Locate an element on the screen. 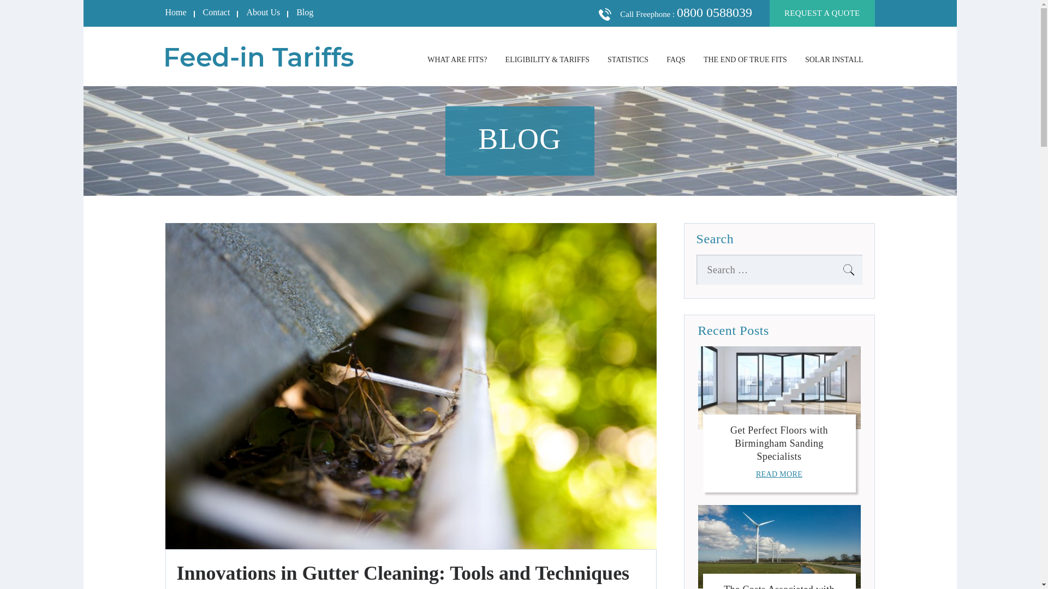  About Us is located at coordinates (263, 12).